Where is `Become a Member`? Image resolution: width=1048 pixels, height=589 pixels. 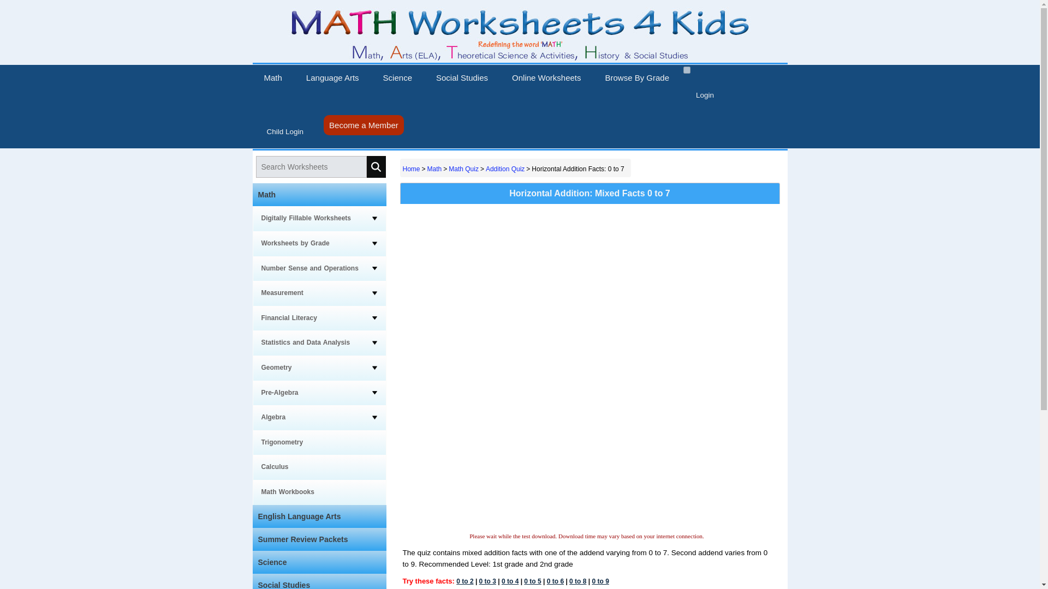 Become a Member is located at coordinates (364, 125).